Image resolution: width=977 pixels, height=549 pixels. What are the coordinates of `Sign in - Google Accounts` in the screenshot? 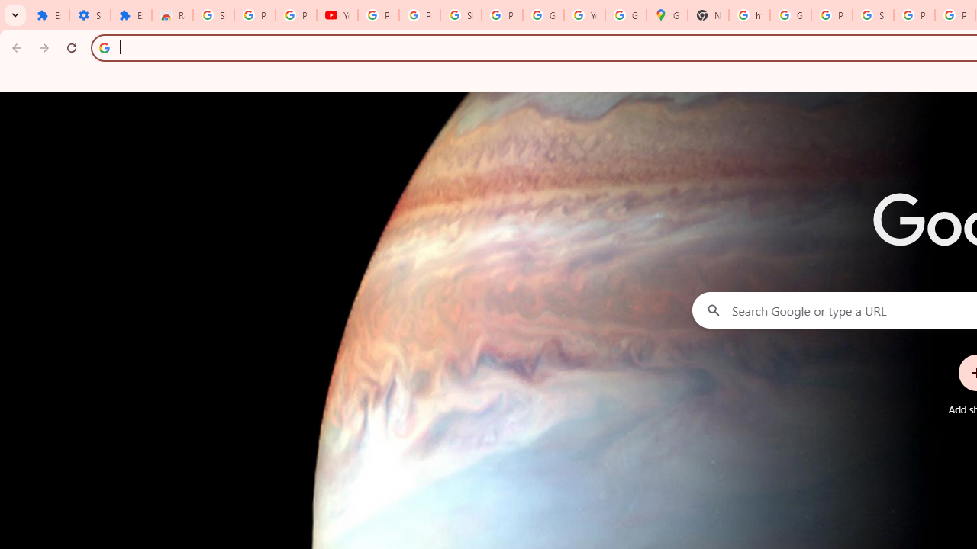 It's located at (873, 15).